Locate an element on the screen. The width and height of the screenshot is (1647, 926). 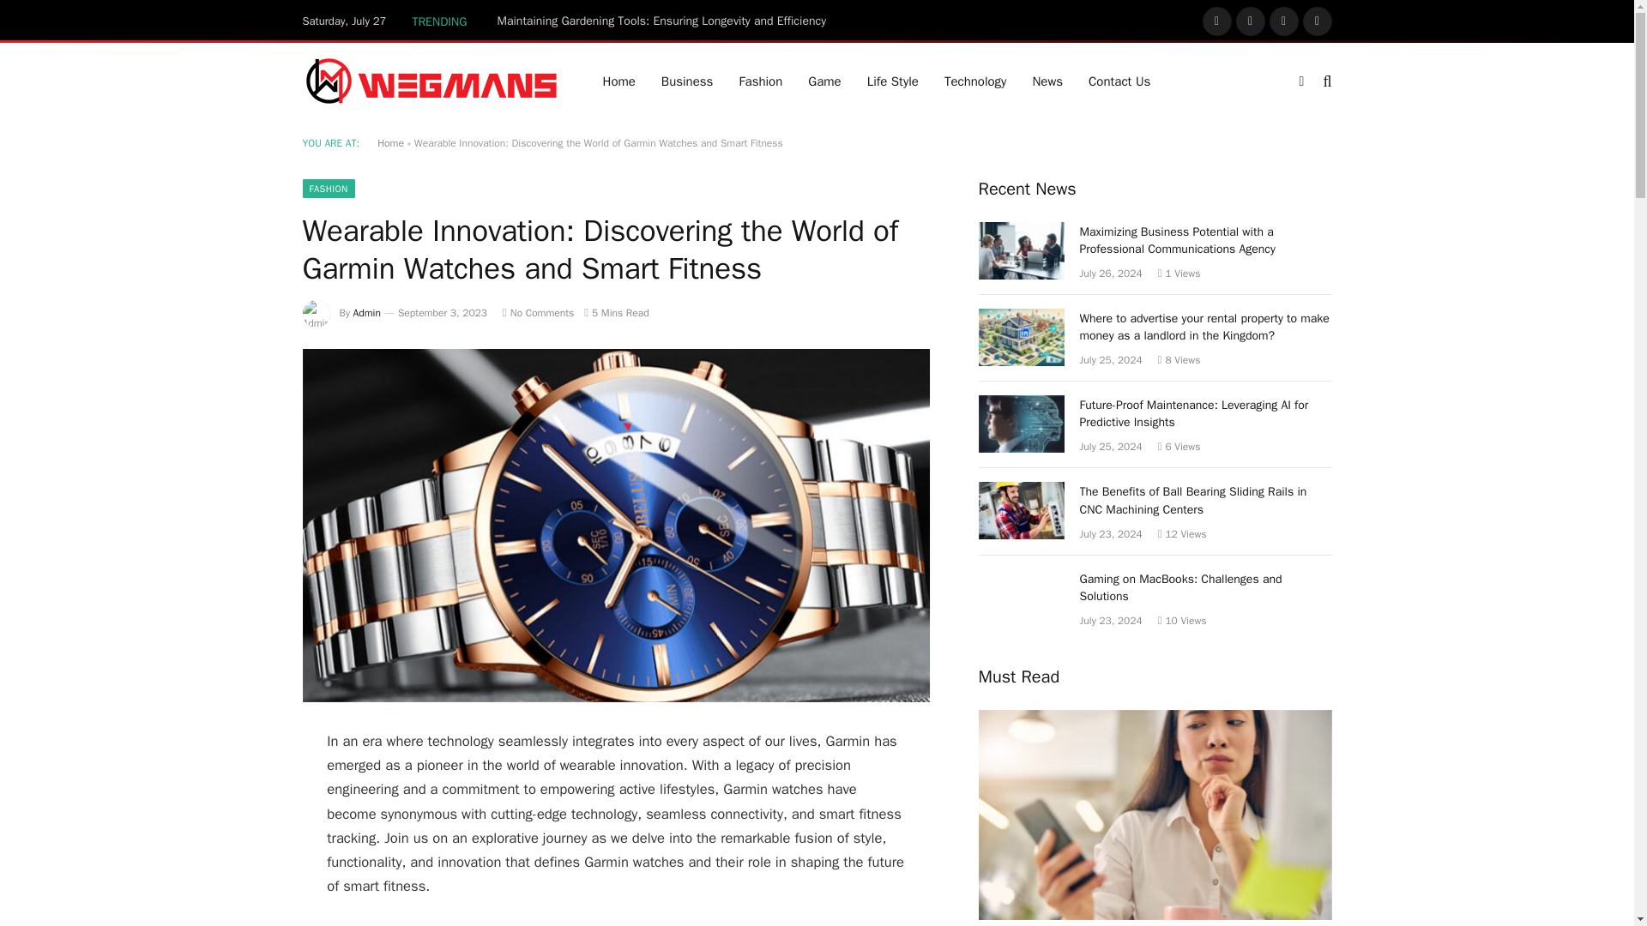
No Comments is located at coordinates (537, 312).